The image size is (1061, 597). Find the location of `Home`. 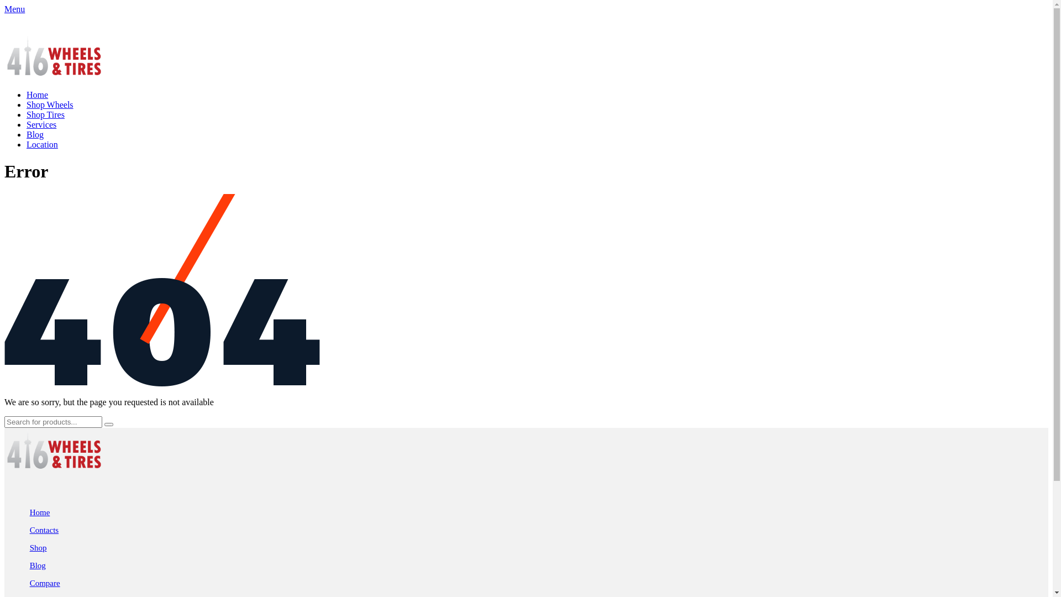

Home is located at coordinates (40, 512).